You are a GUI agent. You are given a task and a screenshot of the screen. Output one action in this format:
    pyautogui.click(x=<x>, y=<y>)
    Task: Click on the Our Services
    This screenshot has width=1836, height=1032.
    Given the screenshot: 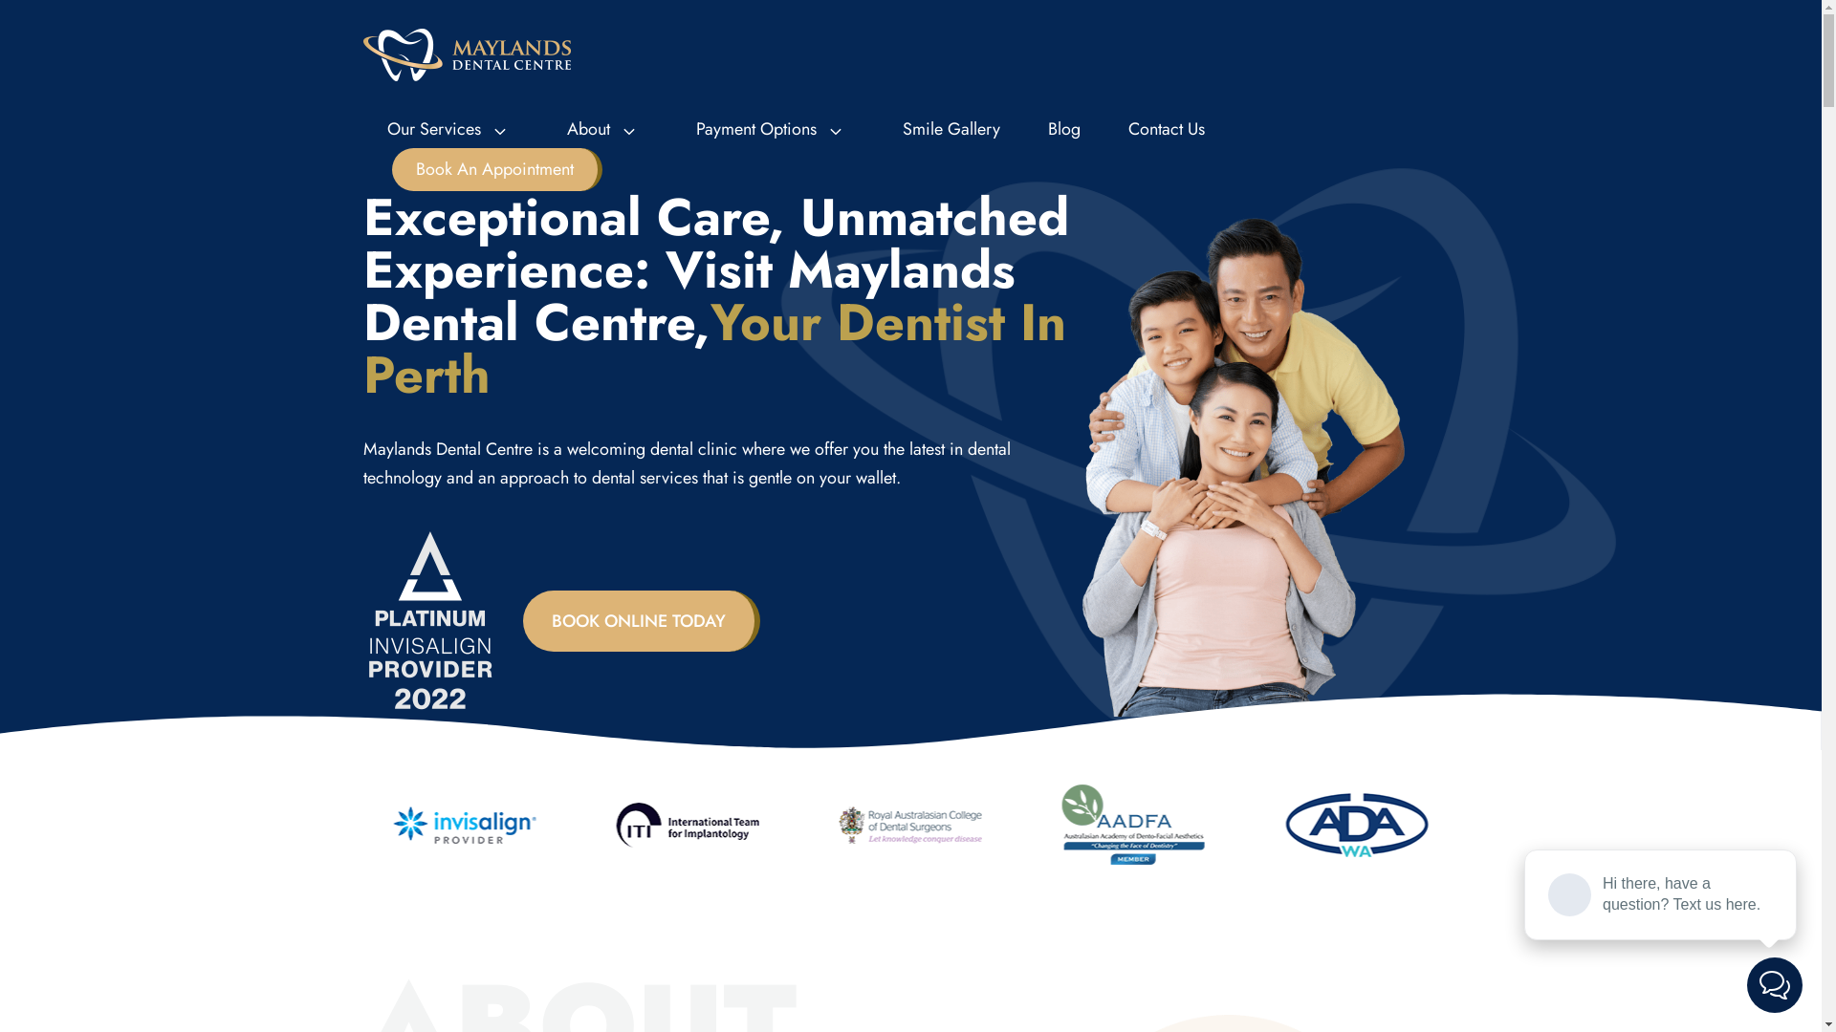 What is the action you would take?
    pyautogui.click(x=453, y=129)
    